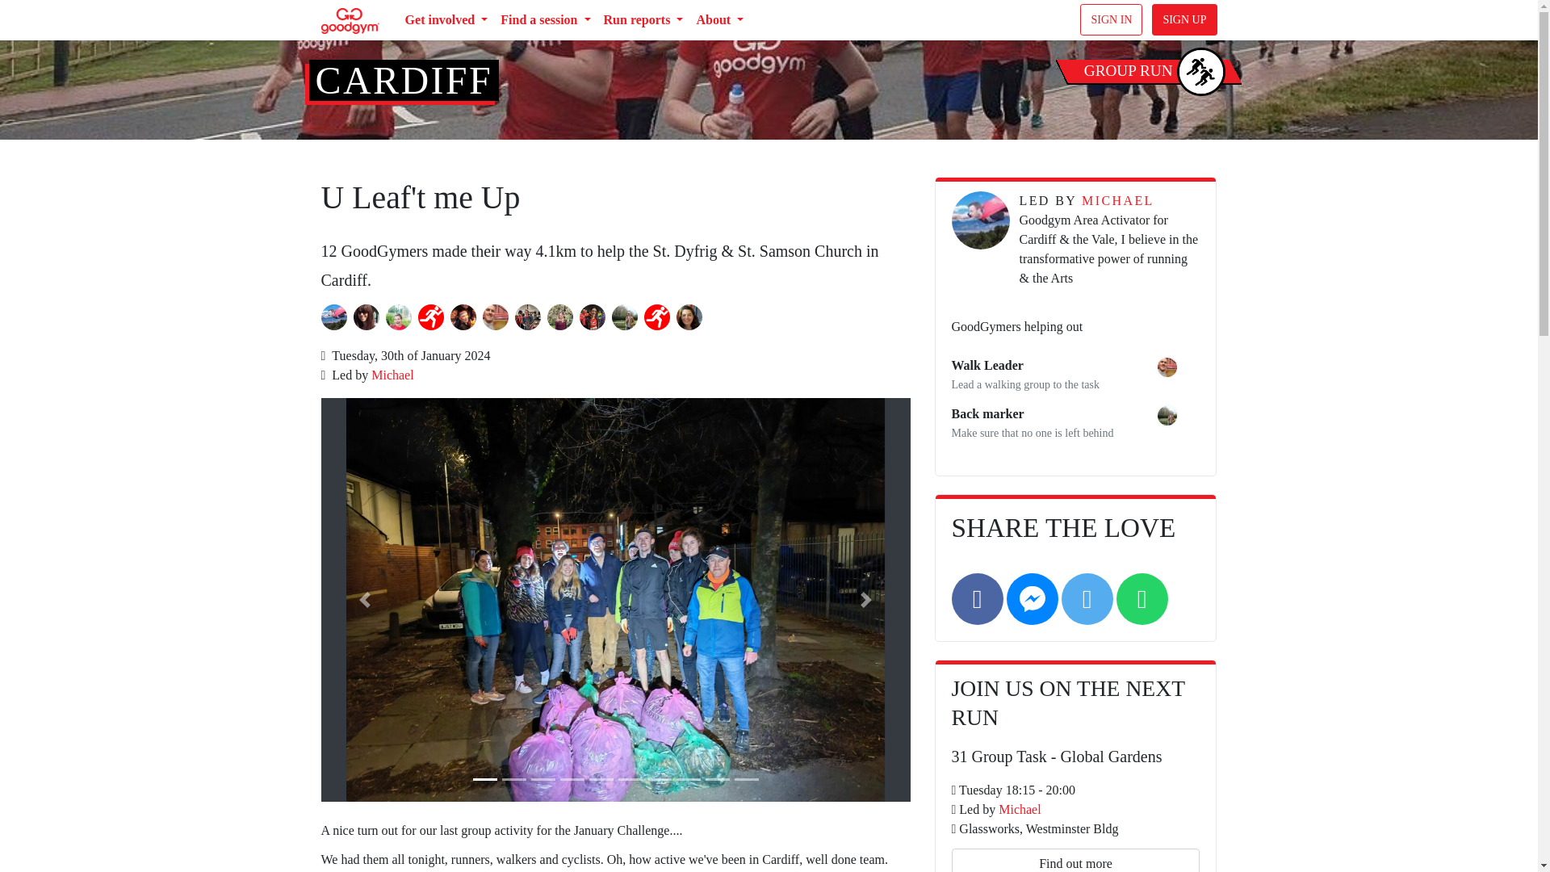 The image size is (1550, 872). What do you see at coordinates (546, 20) in the screenshot?
I see `Find a session` at bounding box center [546, 20].